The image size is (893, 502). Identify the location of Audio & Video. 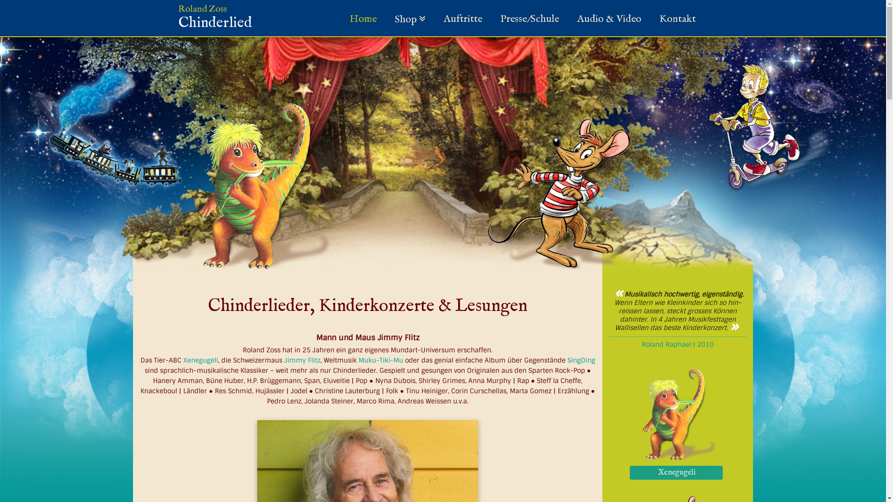
(609, 19).